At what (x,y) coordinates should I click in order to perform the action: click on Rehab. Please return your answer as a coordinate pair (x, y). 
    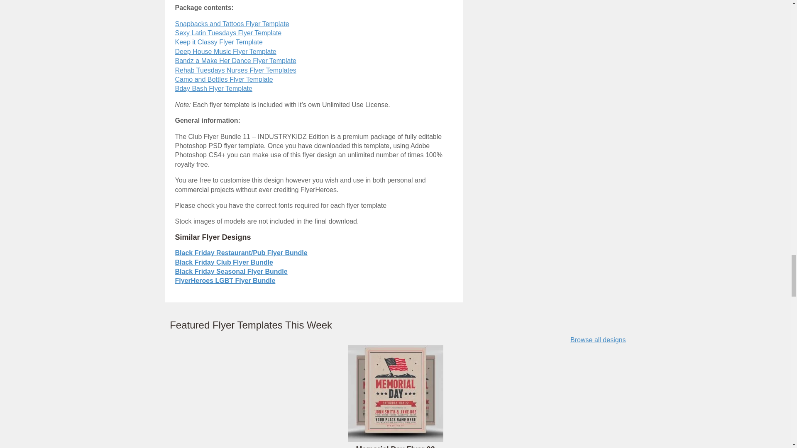
    Looking at the image, I should click on (236, 70).